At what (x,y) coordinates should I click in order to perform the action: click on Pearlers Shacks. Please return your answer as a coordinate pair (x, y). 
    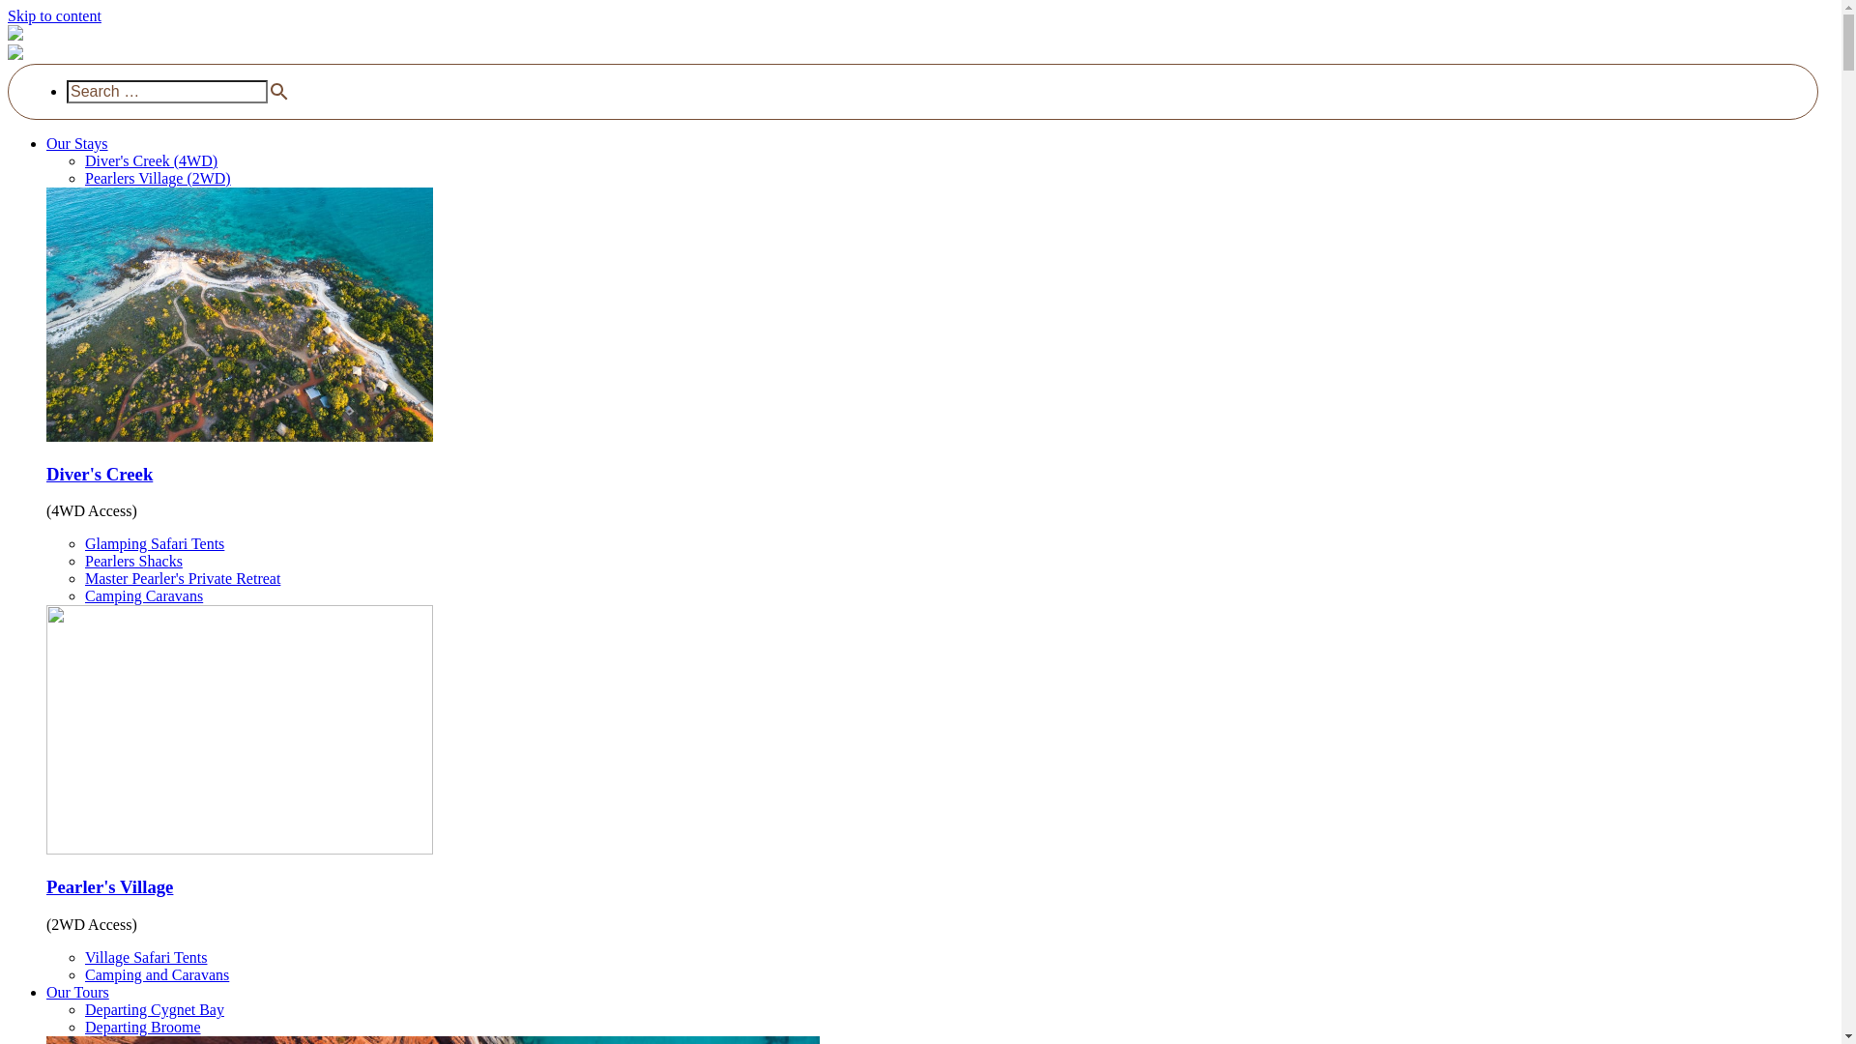
    Looking at the image, I should click on (133, 561).